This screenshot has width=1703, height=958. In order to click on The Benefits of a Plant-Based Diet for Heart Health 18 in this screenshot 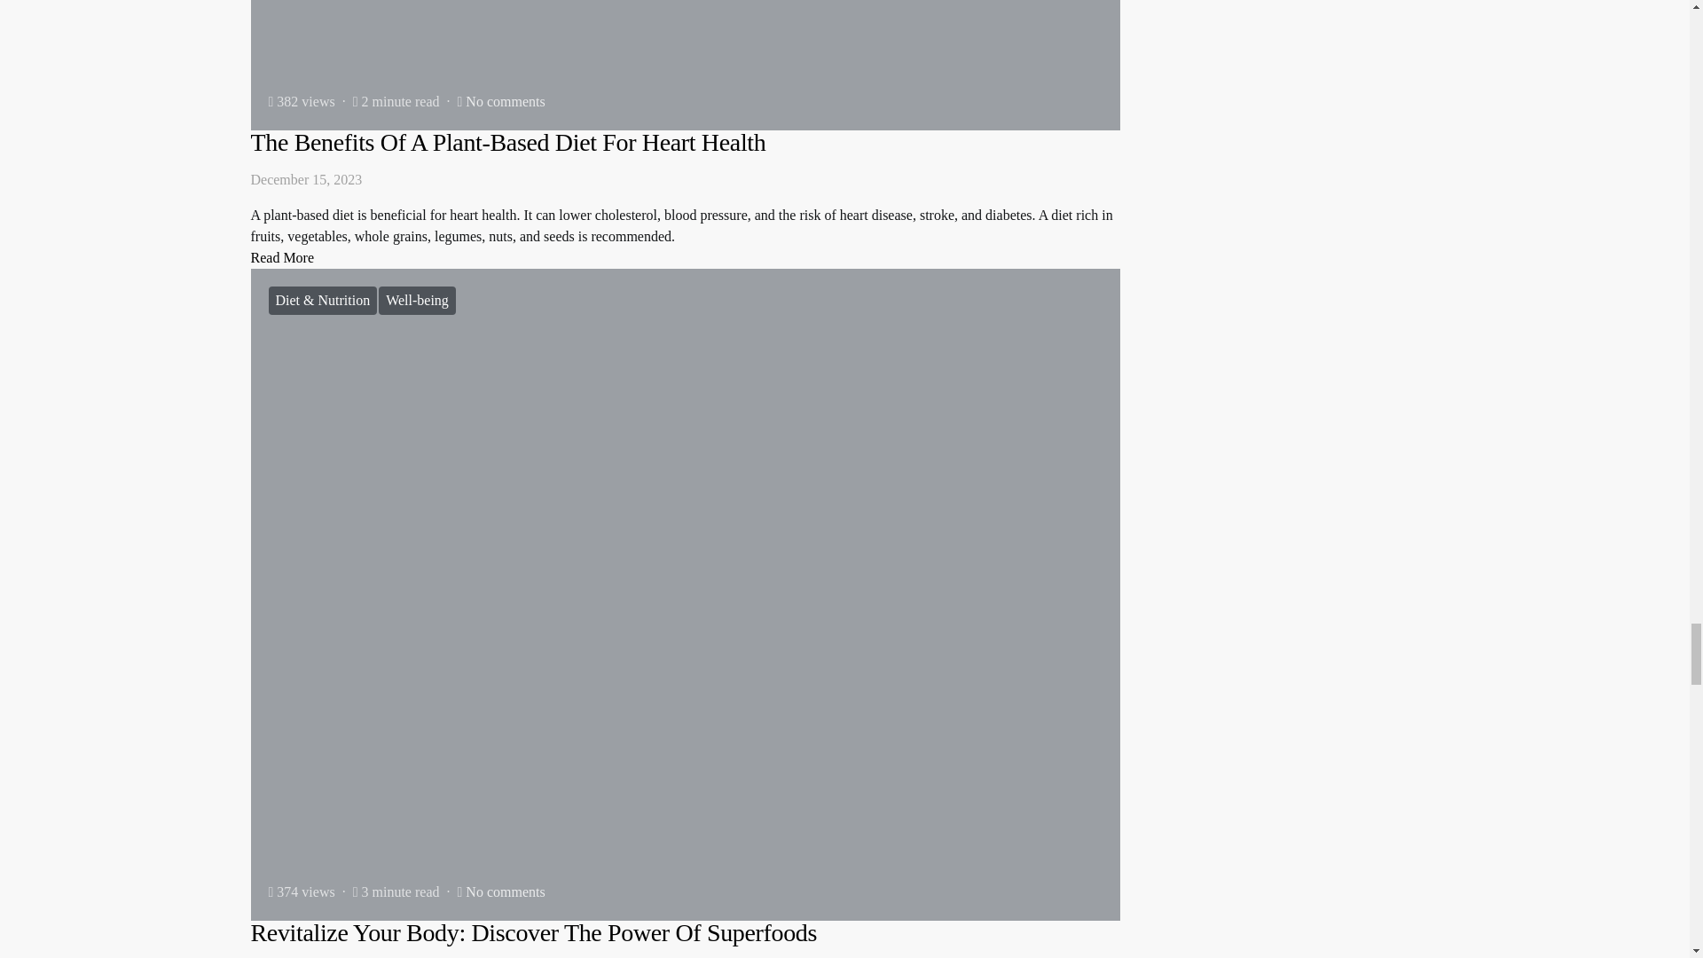, I will do `click(685, 65)`.